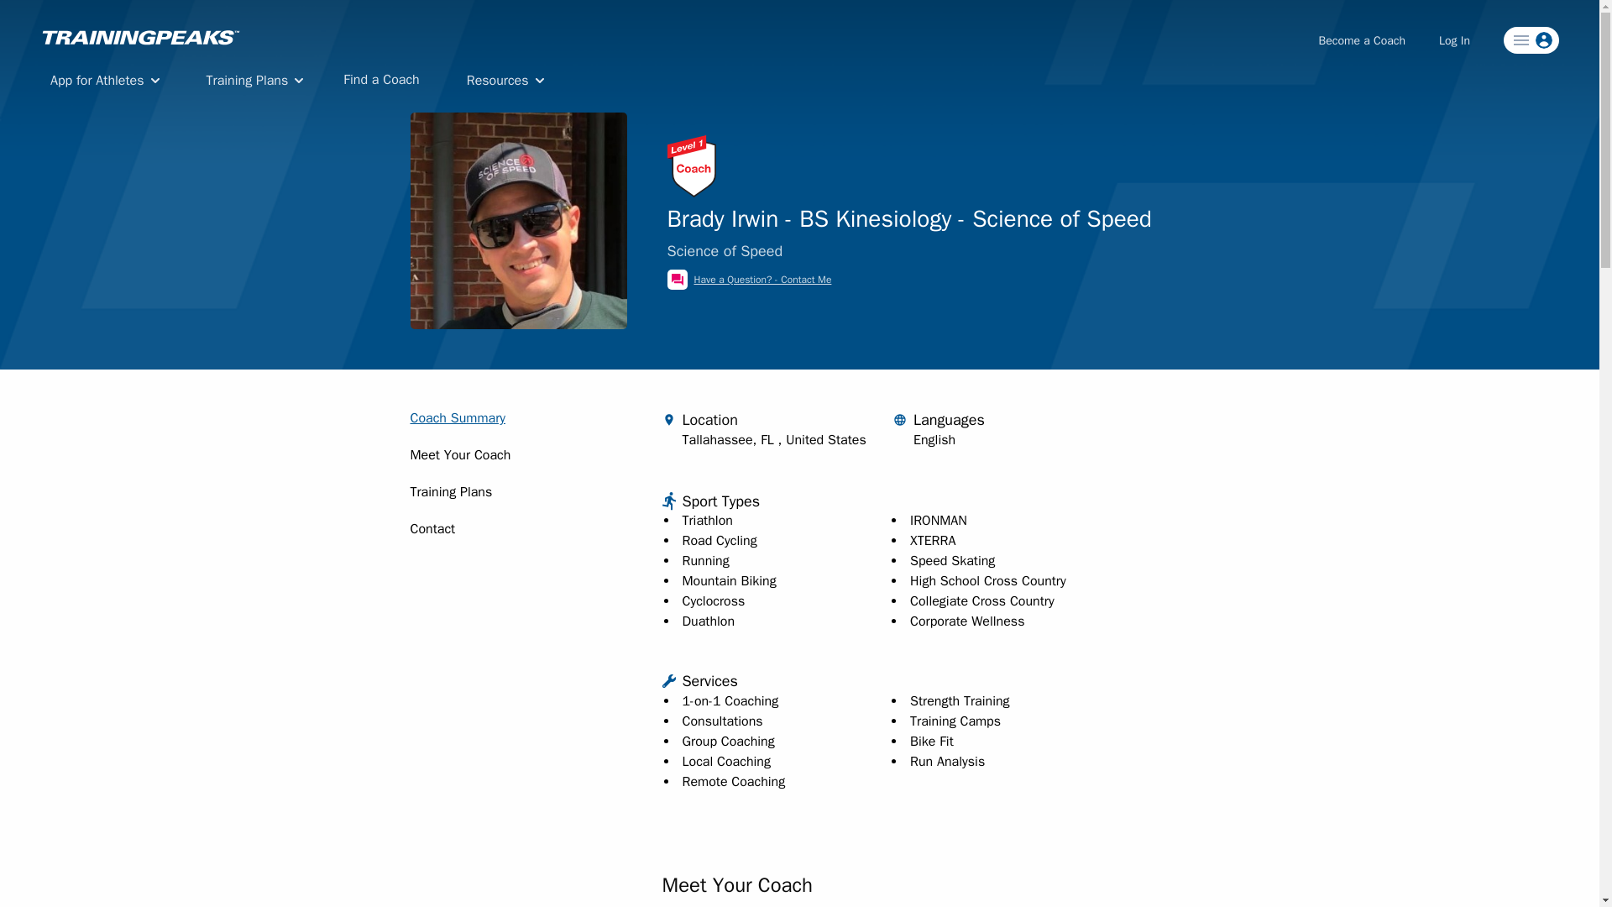  What do you see at coordinates (517, 220) in the screenshot?
I see `Brady Irwin - BS Kinesiology - Science of Speed` at bounding box center [517, 220].